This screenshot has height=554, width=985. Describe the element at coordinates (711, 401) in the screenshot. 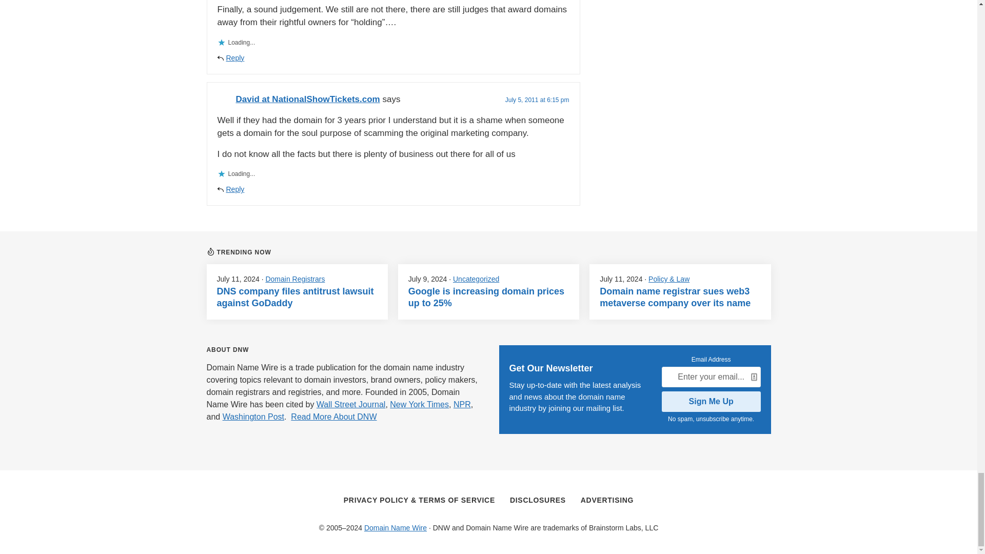

I see `Sign Me Up` at that location.